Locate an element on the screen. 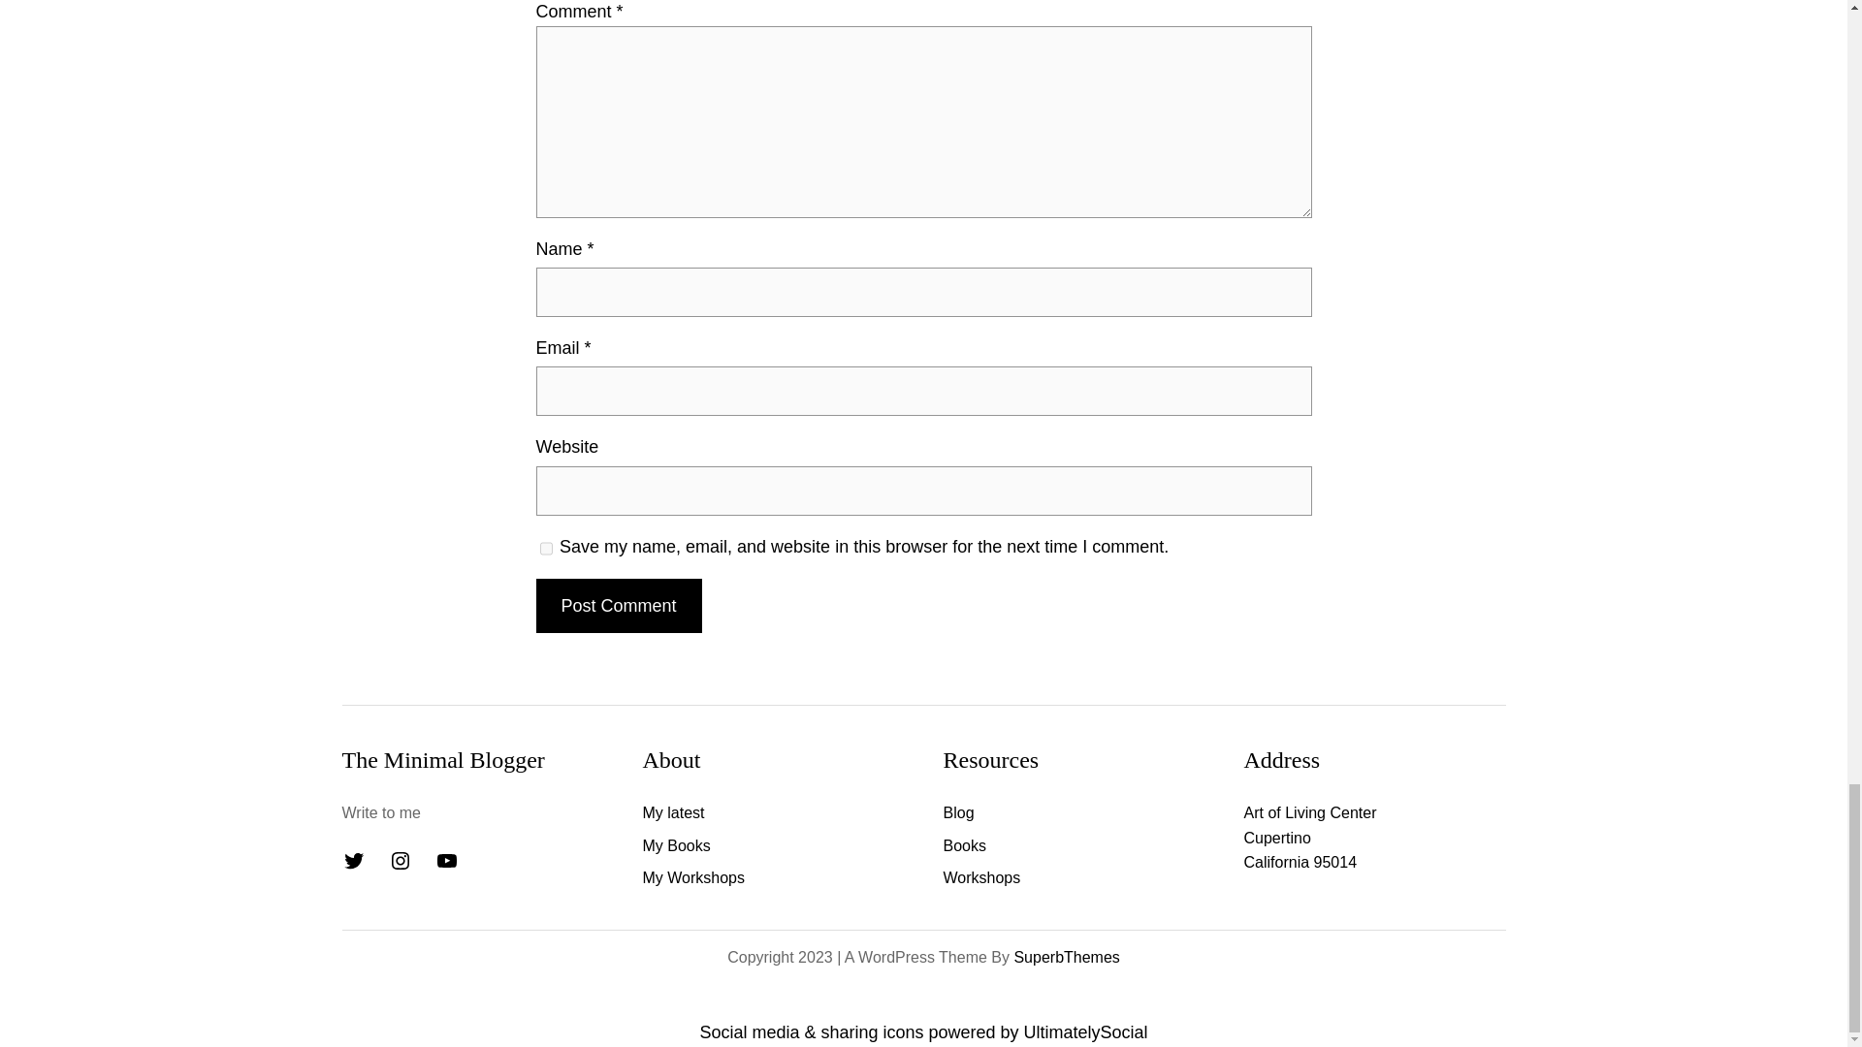  UltimatelySocial is located at coordinates (1086, 1031).